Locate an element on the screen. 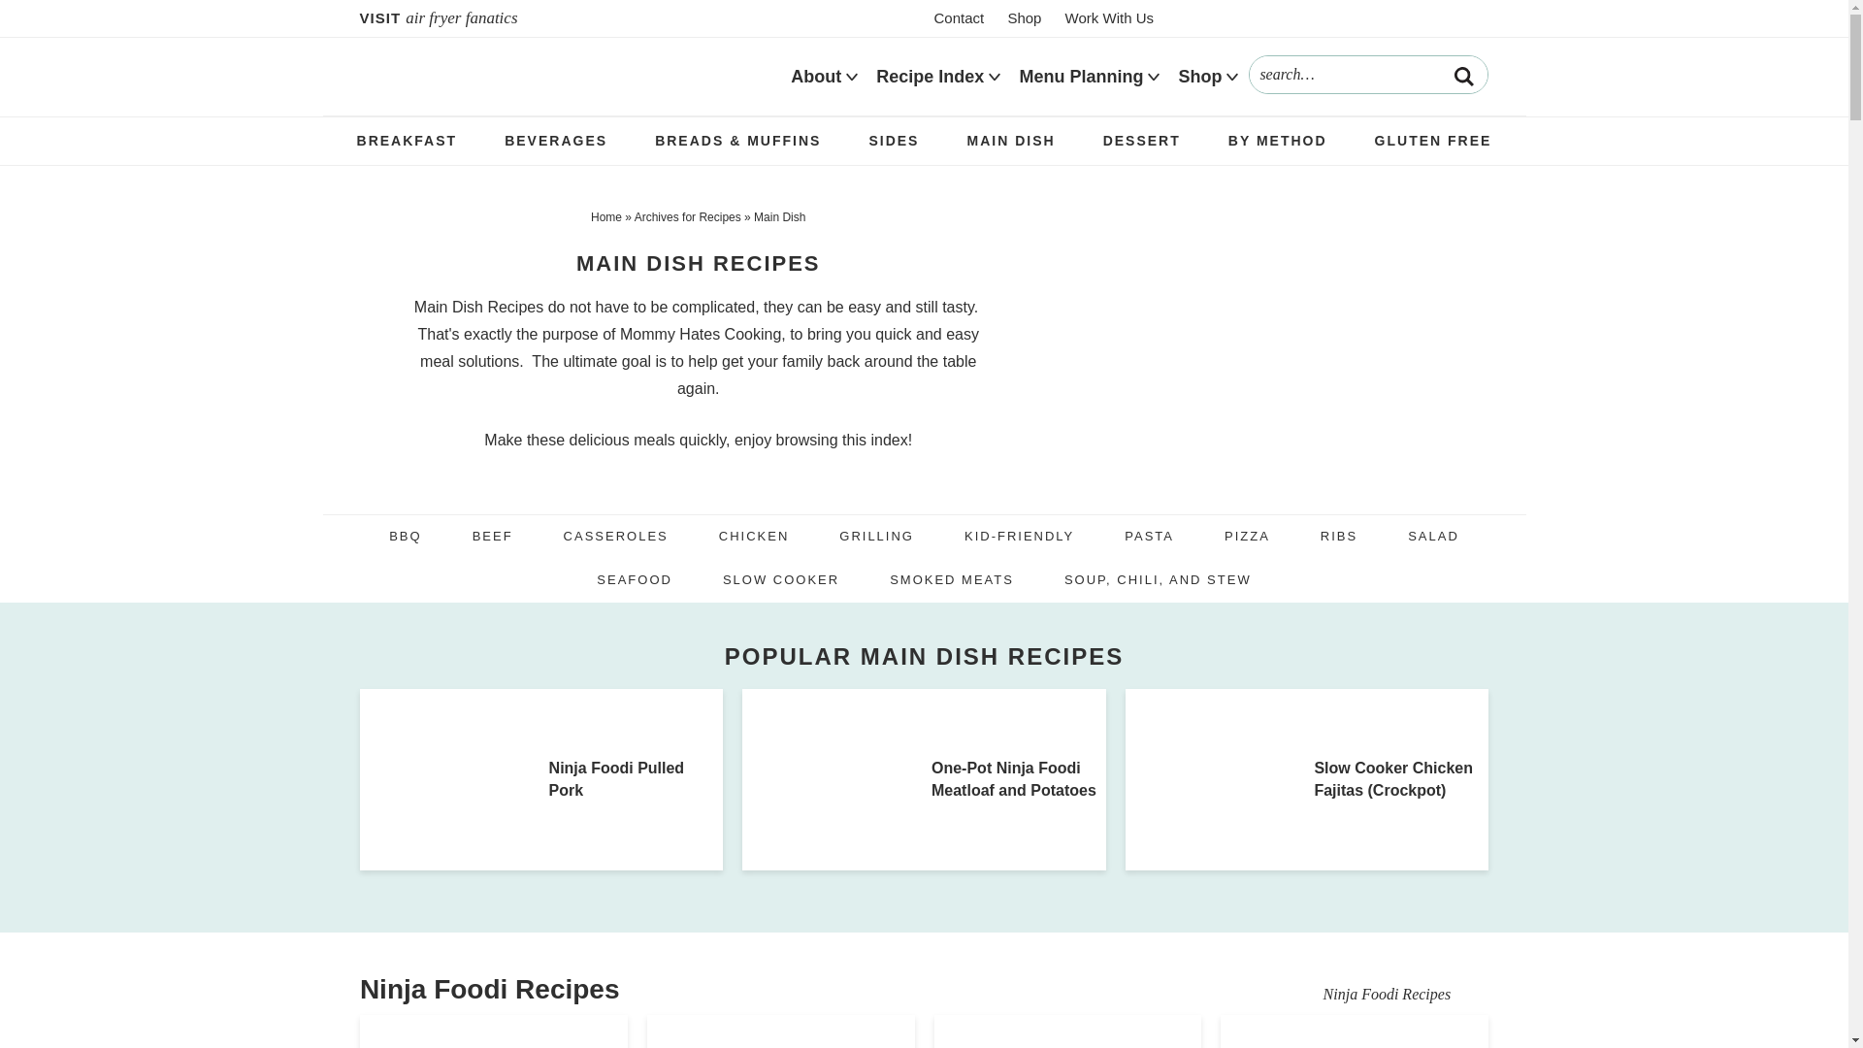 The image size is (1863, 1048). Search for is located at coordinates (1368, 75).